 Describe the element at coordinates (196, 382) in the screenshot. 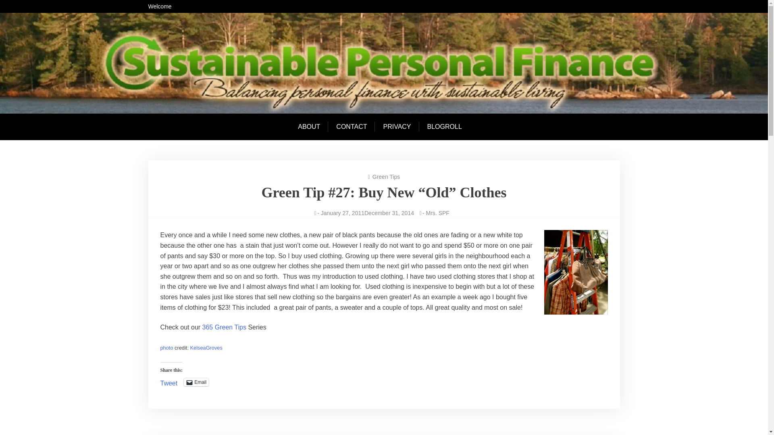

I see `Email` at that location.